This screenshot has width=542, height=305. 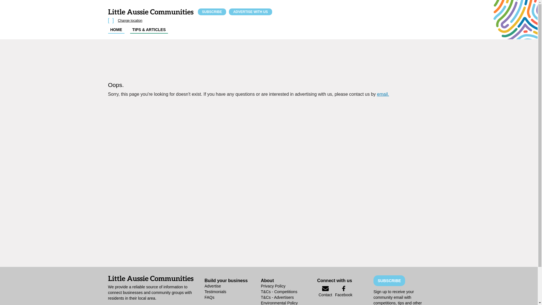 I want to click on SUBSCRIBE, so click(x=212, y=12).